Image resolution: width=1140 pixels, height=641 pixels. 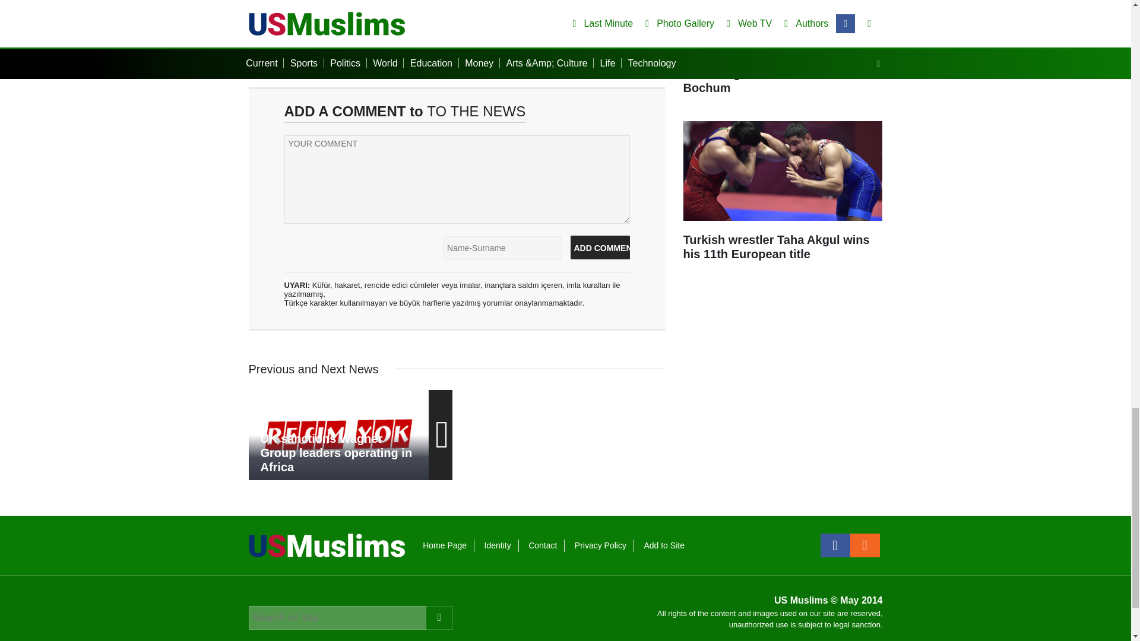 What do you see at coordinates (600, 247) in the screenshot?
I see `ADD COMMENT` at bounding box center [600, 247].